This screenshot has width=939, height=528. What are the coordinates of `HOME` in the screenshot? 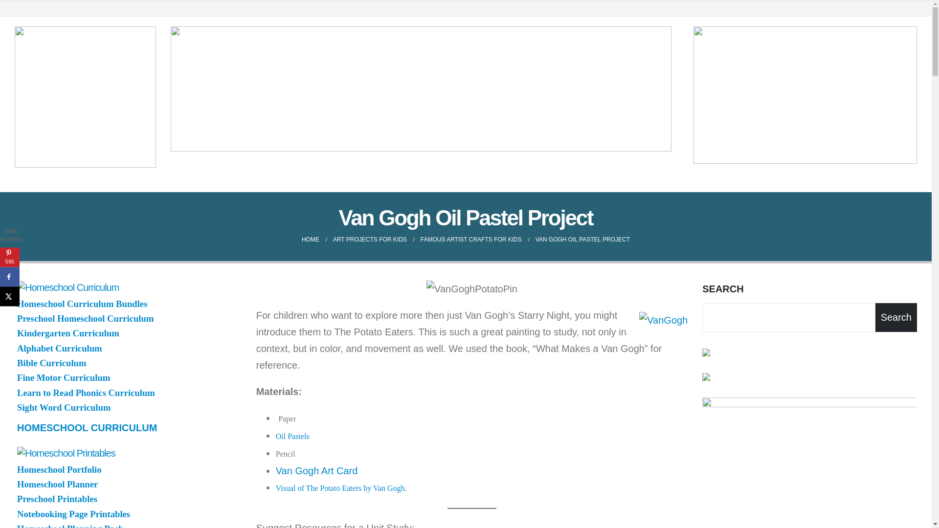 It's located at (310, 240).